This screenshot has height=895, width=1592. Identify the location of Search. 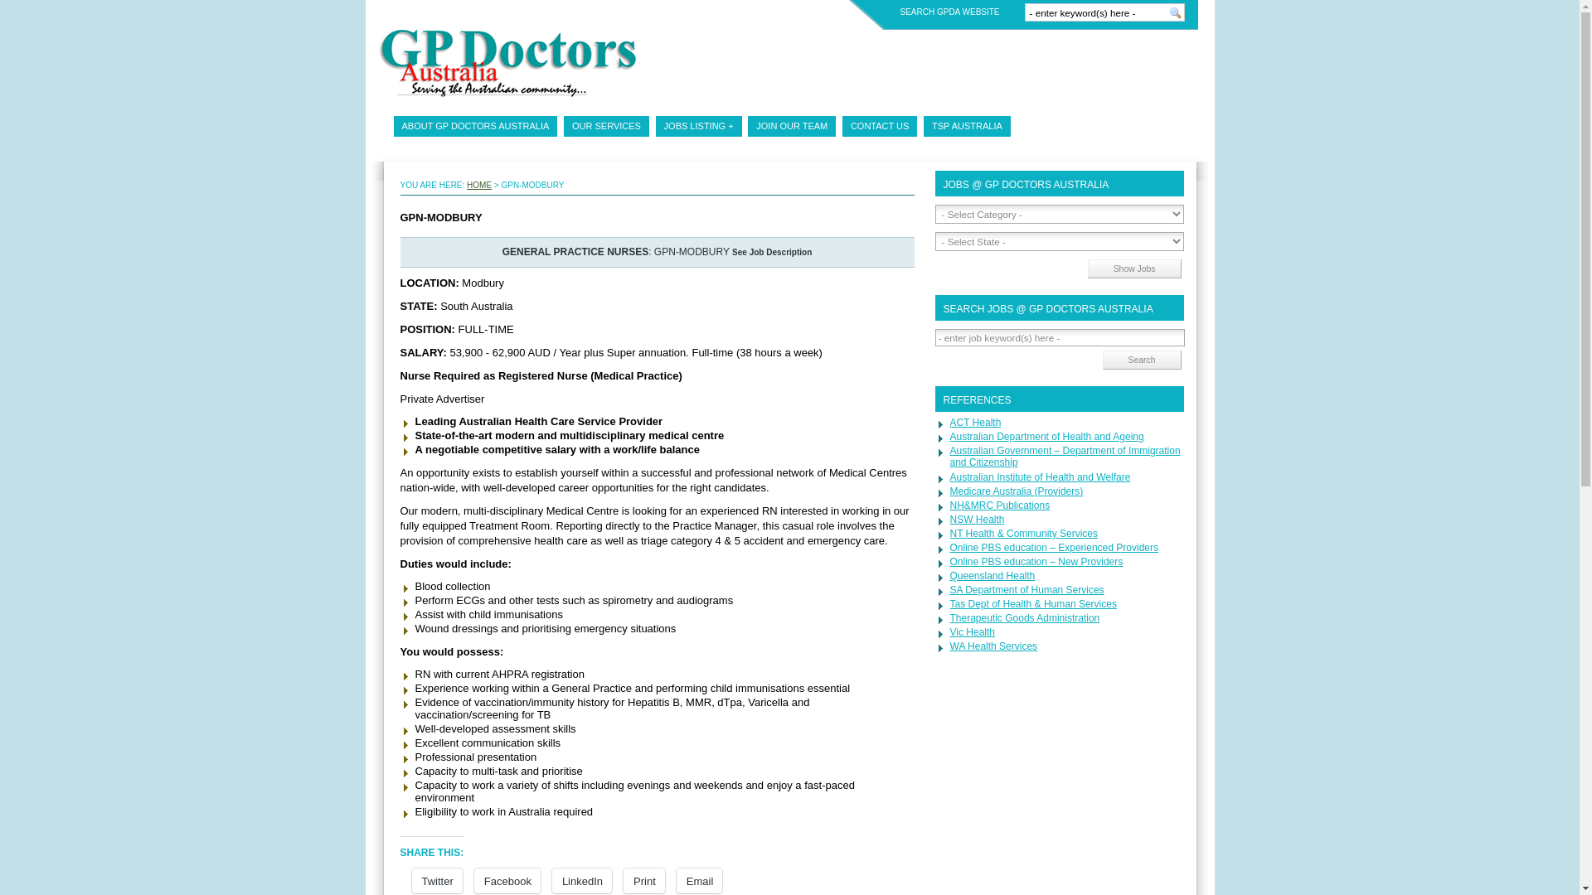
(1143, 360).